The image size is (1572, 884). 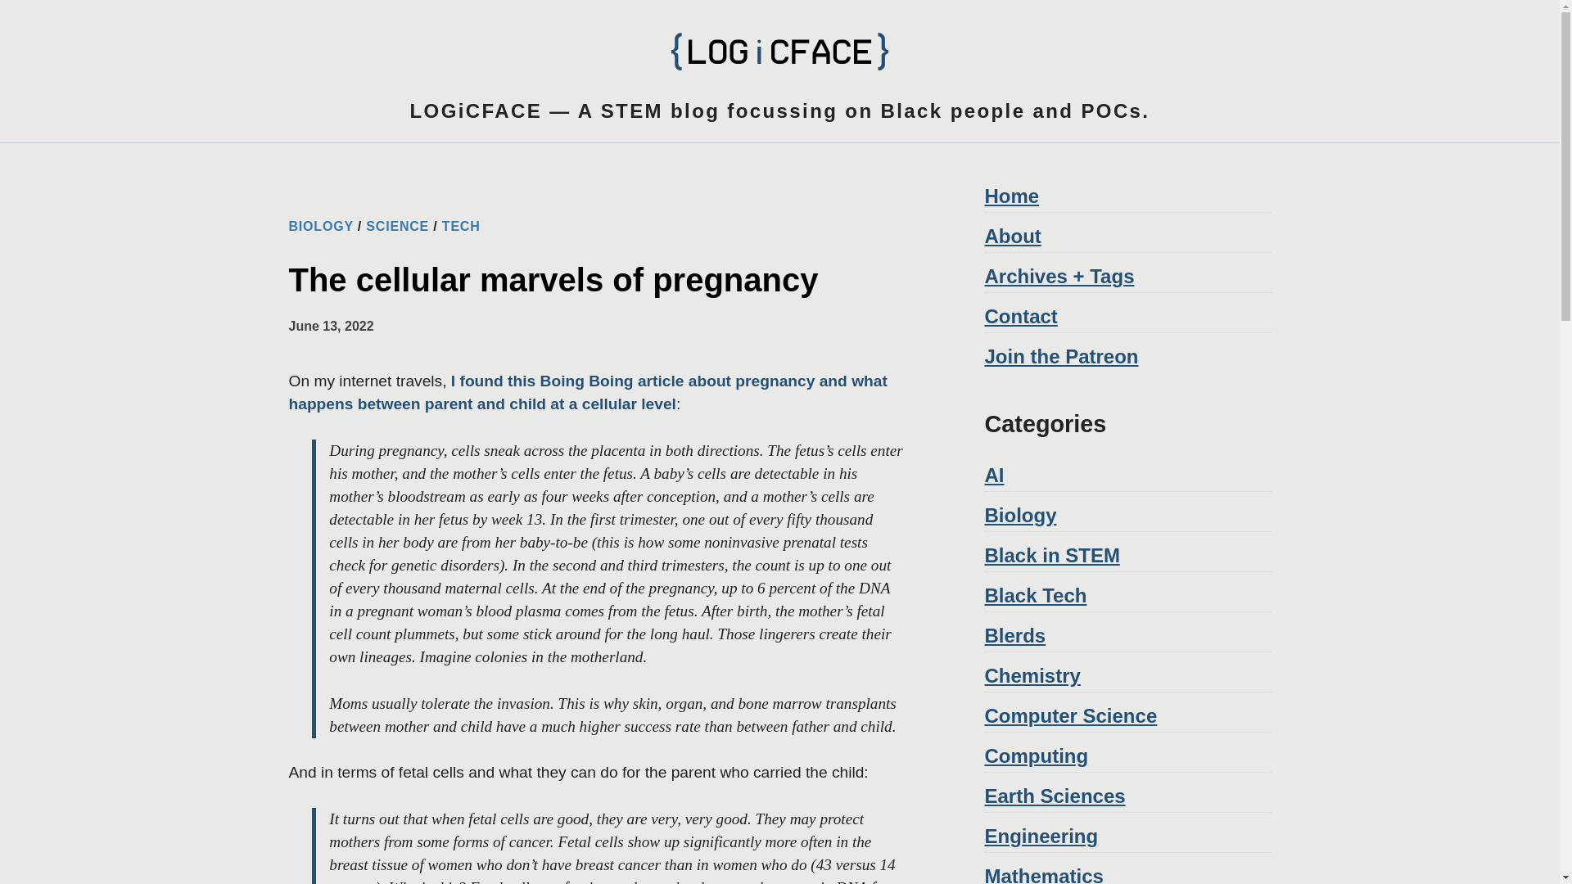 I want to click on About, so click(x=1012, y=236).